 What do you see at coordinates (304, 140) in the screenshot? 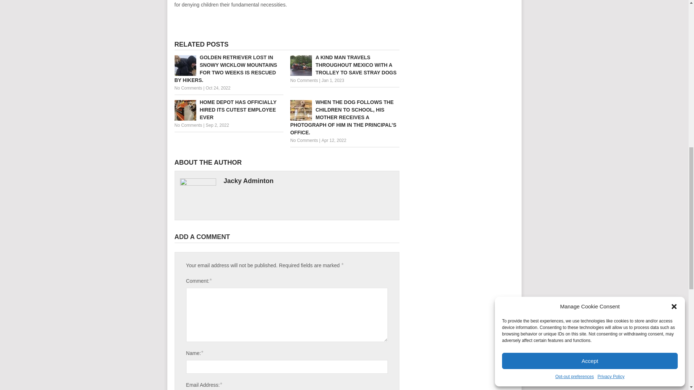
I see `No Comments` at bounding box center [304, 140].